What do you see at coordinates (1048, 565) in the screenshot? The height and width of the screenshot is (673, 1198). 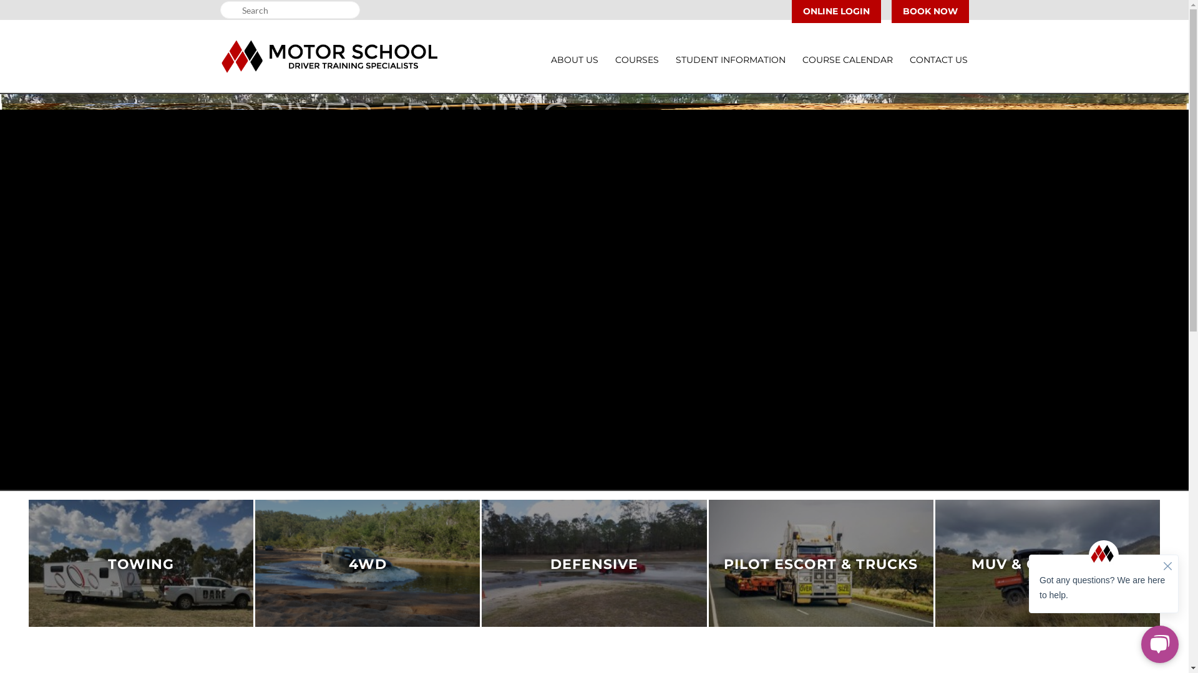 I see `MUV & QUAD BIKES` at bounding box center [1048, 565].